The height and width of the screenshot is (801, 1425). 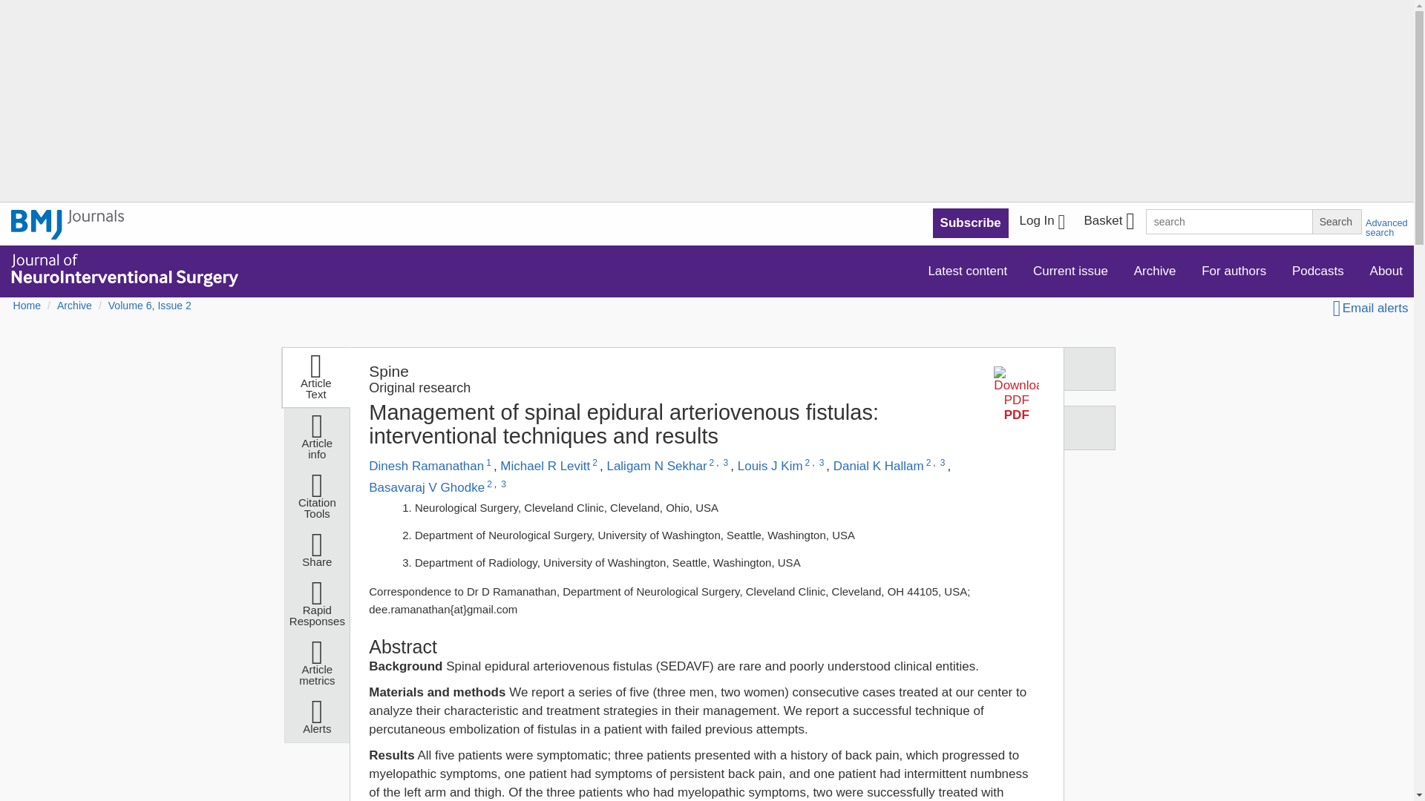 I want to click on Basket, so click(x=1108, y=223).